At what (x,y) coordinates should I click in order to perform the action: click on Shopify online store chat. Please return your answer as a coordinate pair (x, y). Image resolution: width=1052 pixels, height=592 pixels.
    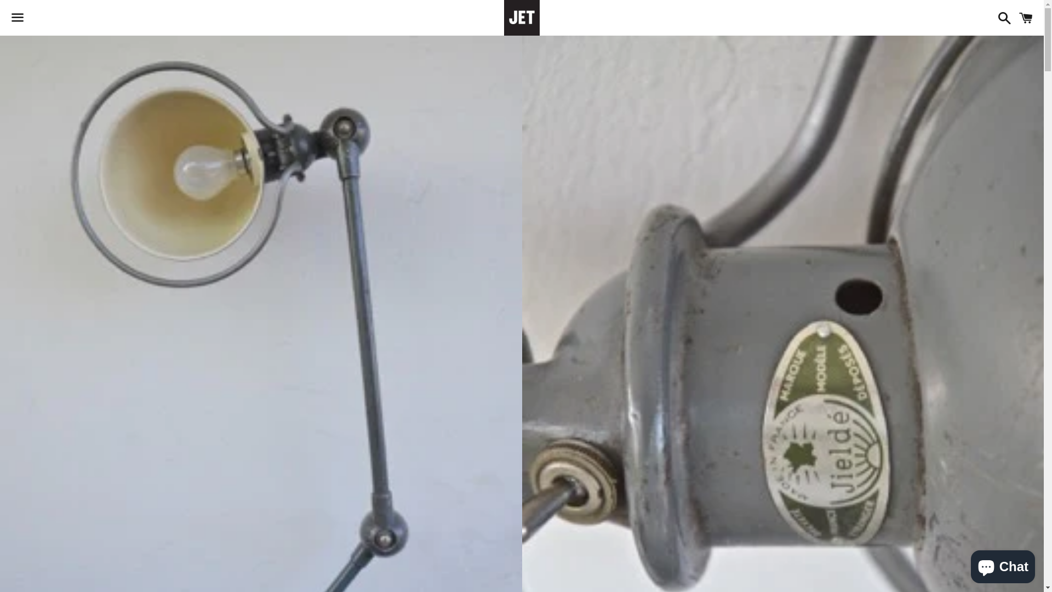
    Looking at the image, I should click on (1003, 565).